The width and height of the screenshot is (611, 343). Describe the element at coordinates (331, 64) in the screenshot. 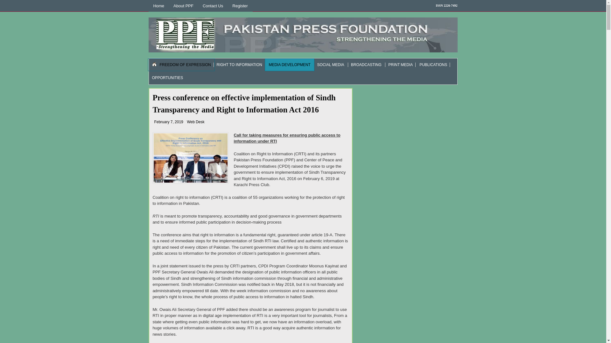

I see `SOCIAL MEDIA` at that location.